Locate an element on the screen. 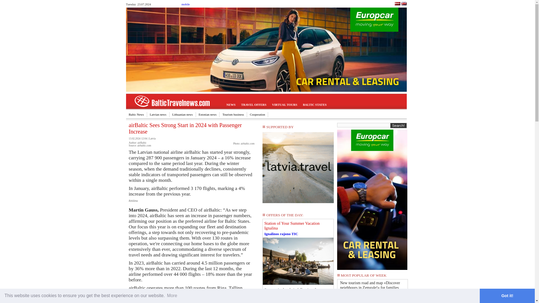 The width and height of the screenshot is (539, 303). Latvian news is located at coordinates (158, 114).